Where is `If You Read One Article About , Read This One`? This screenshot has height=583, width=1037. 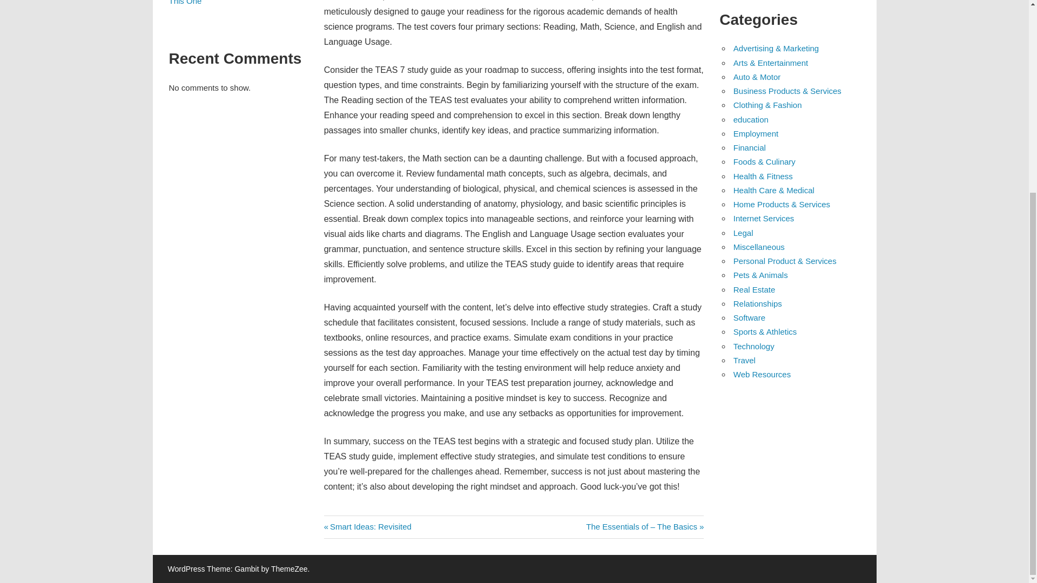
If You Read One Article About , Read This One is located at coordinates (234, 2).